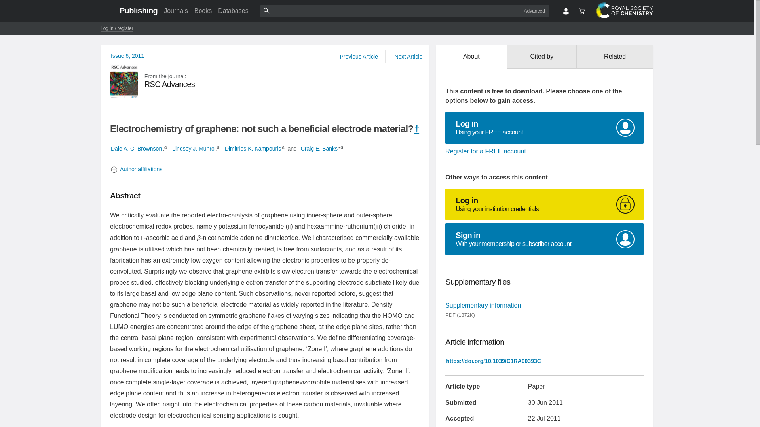 The image size is (760, 427). Describe the element at coordinates (138, 10) in the screenshot. I see `Publishing` at that location.